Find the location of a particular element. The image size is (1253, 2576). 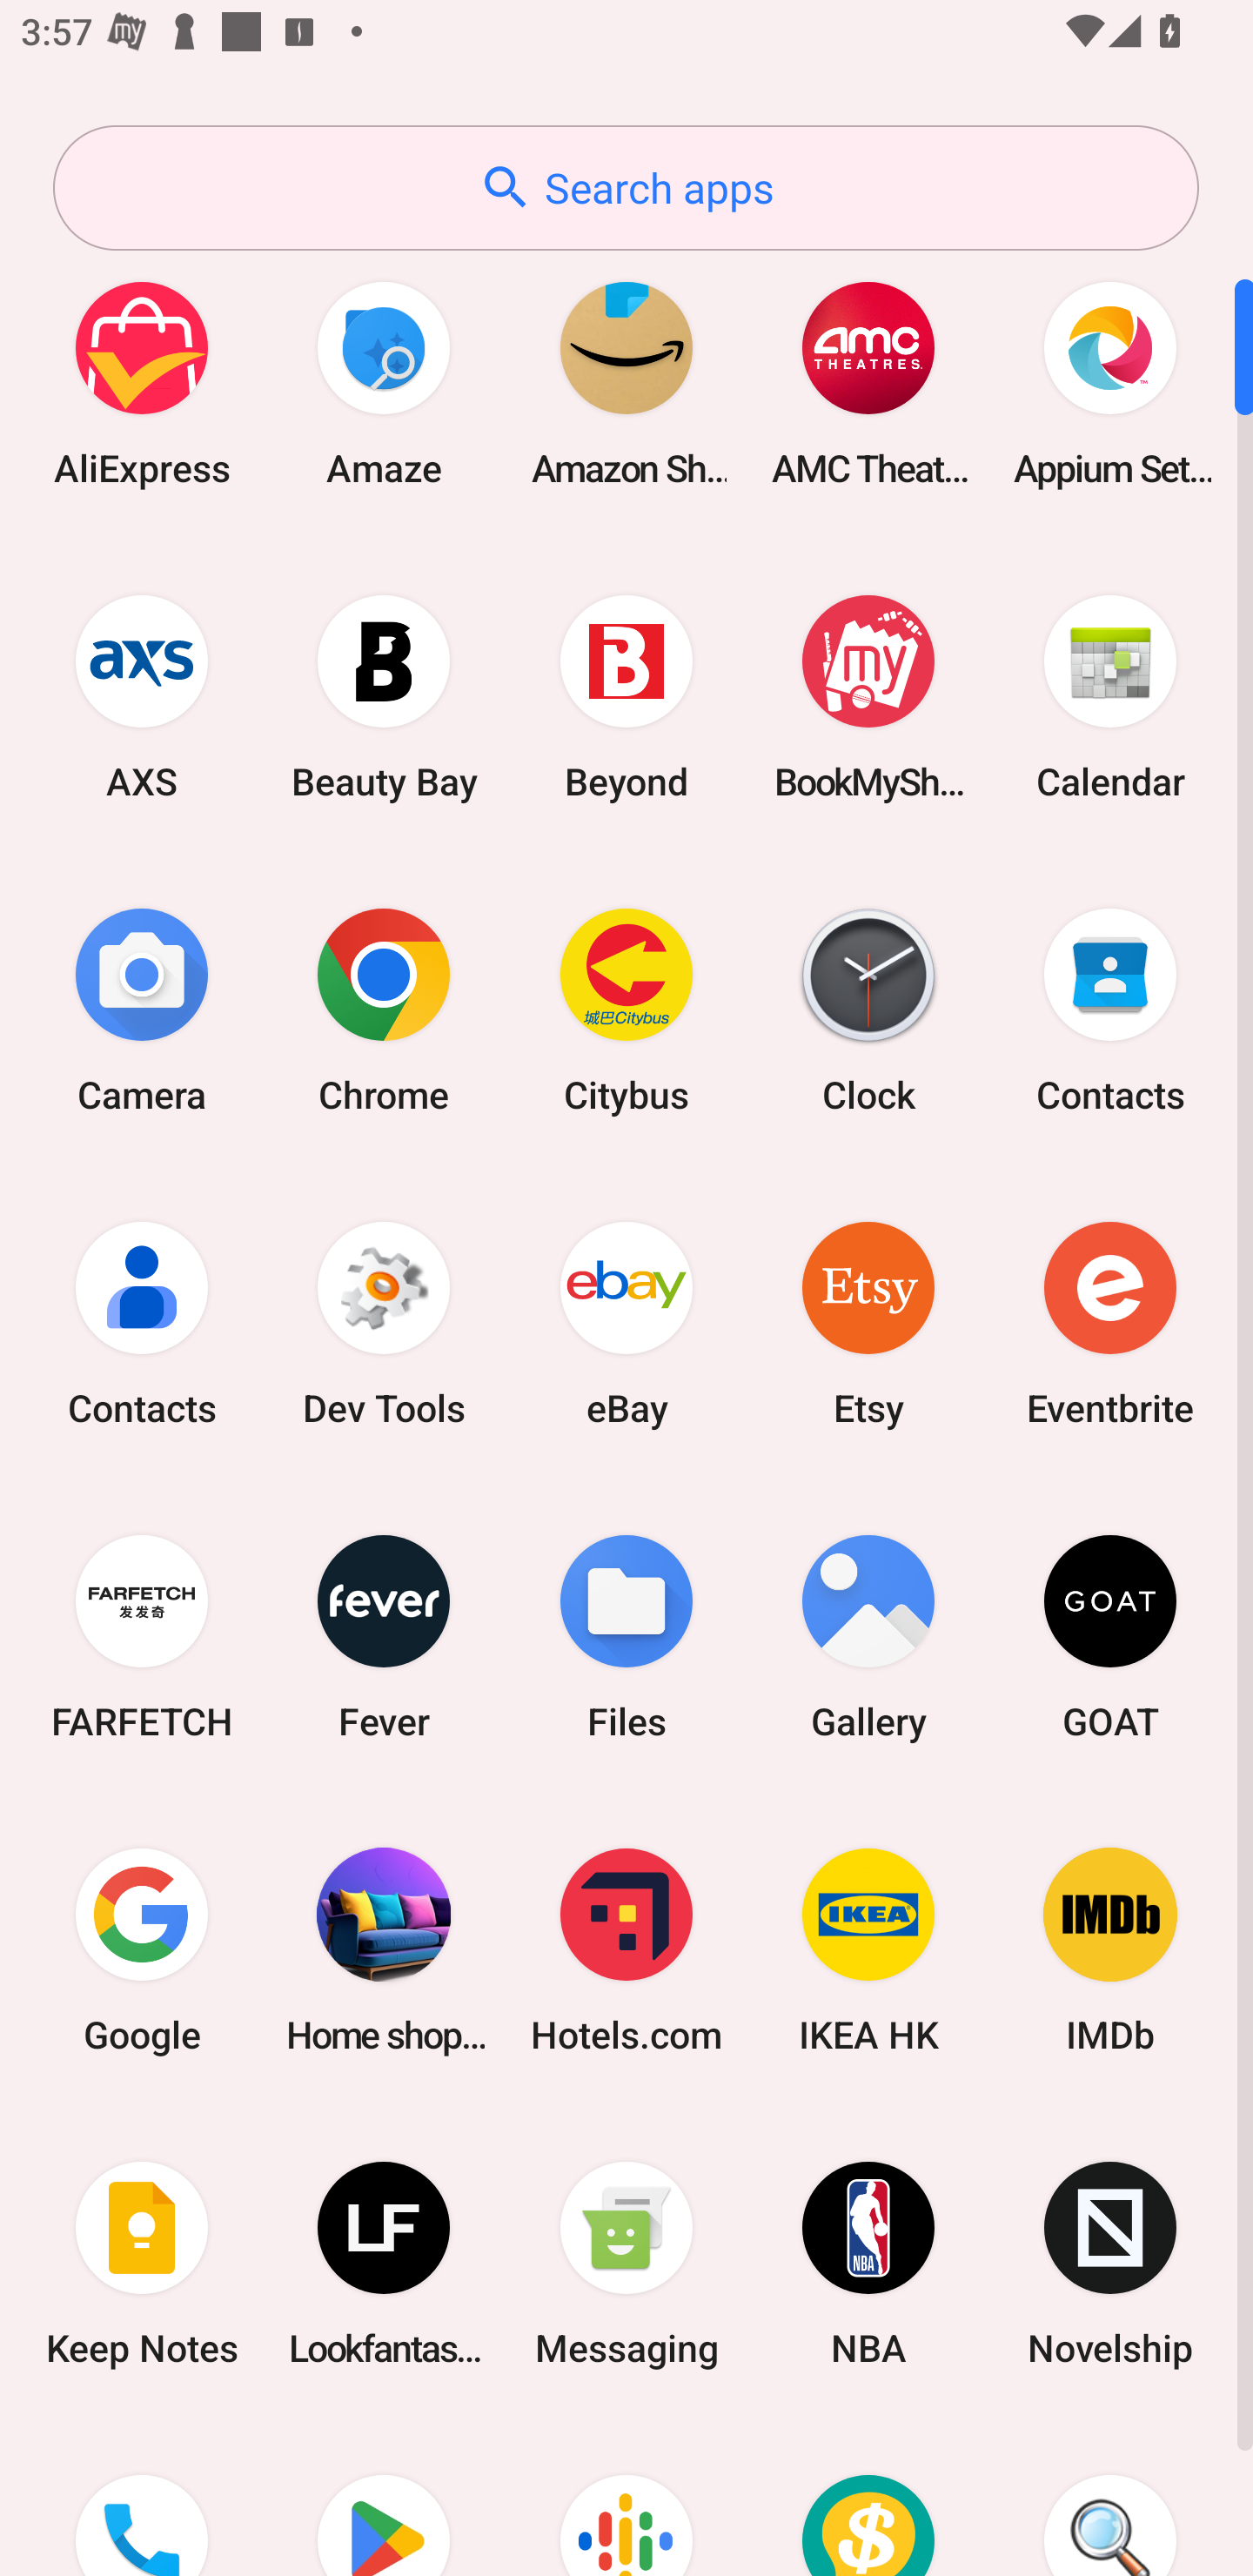

Amazon Shopping is located at coordinates (626, 383).